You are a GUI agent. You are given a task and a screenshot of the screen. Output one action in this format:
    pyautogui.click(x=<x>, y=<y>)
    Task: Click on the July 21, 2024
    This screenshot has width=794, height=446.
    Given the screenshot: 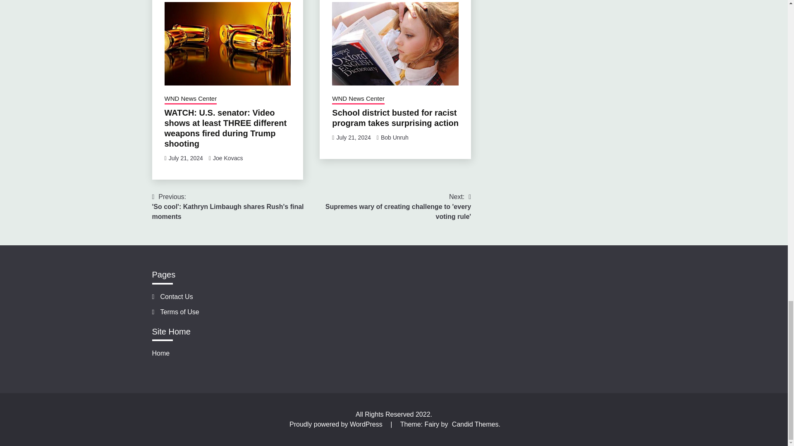 What is the action you would take?
    pyautogui.click(x=186, y=158)
    